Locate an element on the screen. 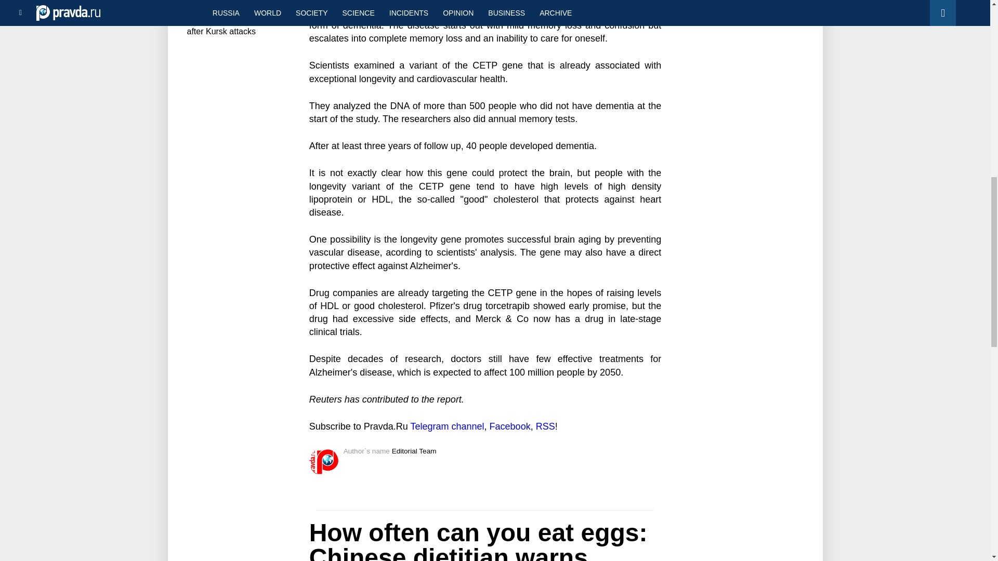  Telegram channel is located at coordinates (447, 426).